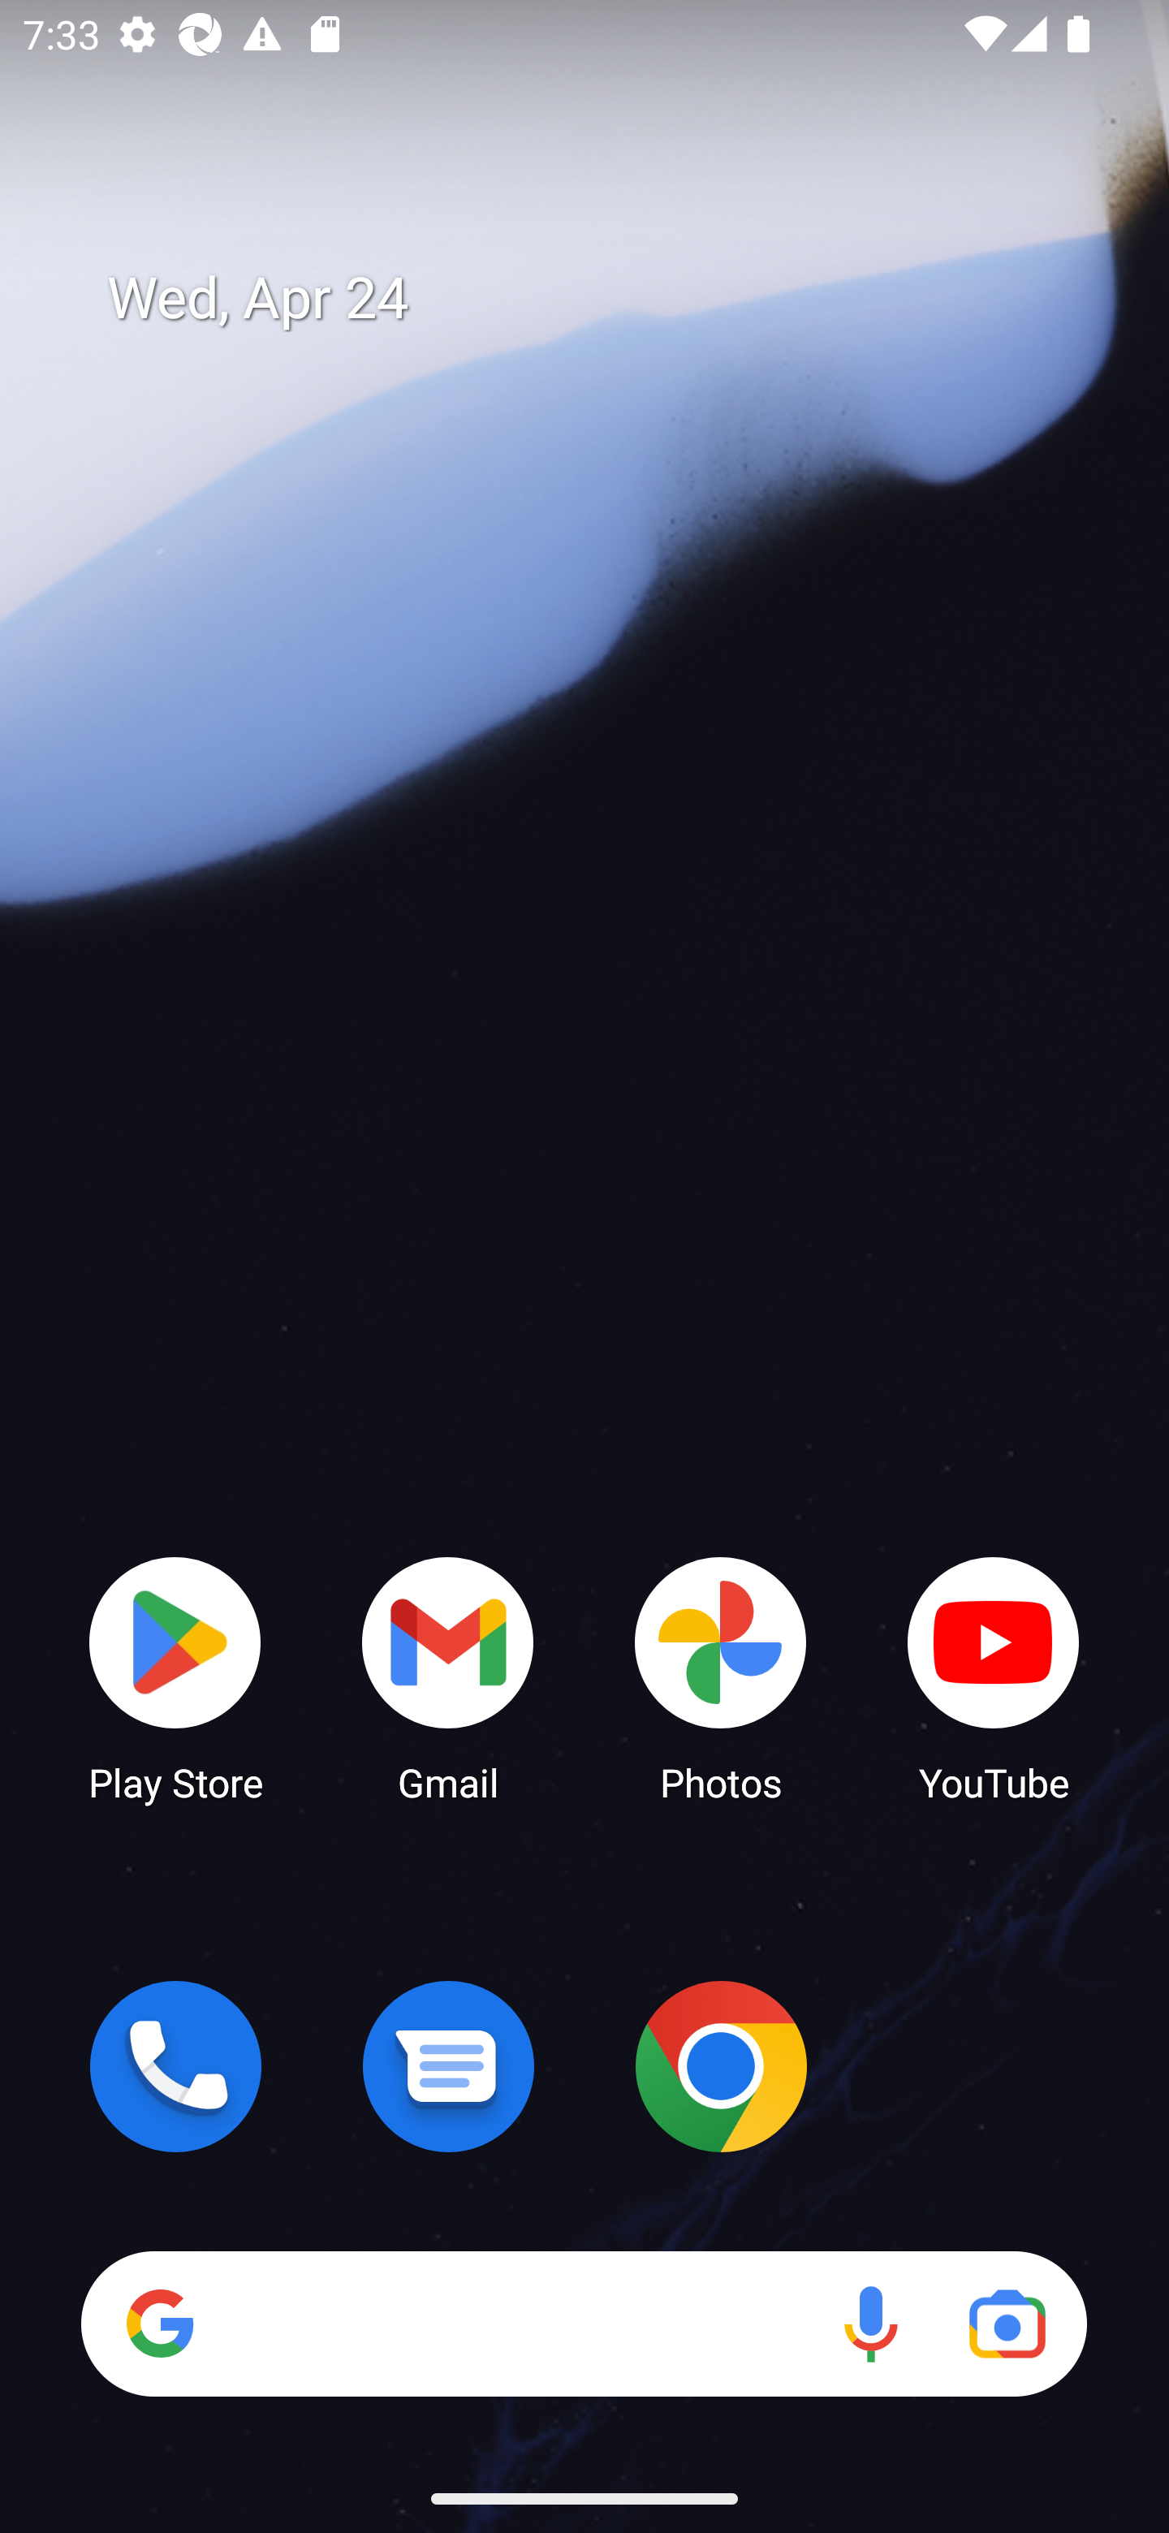  Describe the element at coordinates (607, 299) in the screenshot. I see `Wed, Apr 24` at that location.